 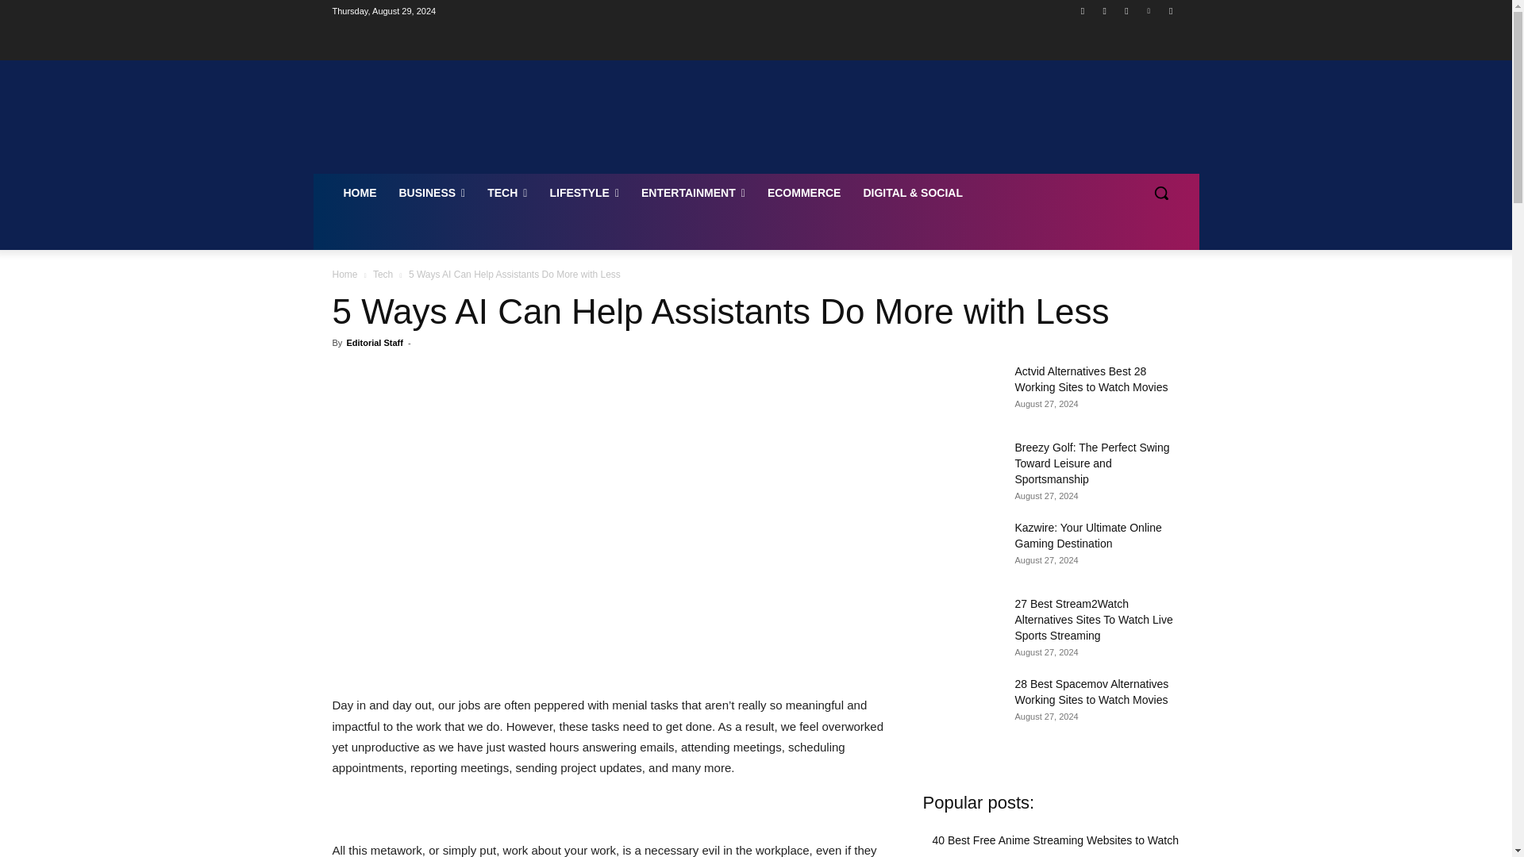 I want to click on View all posts in Tech, so click(x=383, y=275).